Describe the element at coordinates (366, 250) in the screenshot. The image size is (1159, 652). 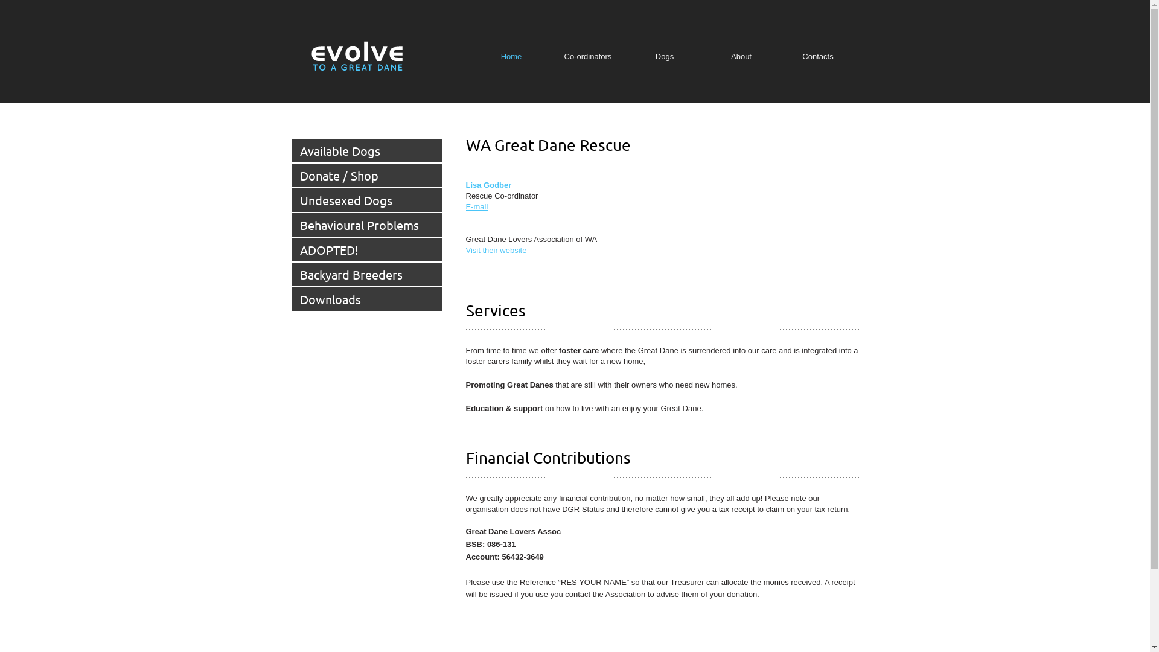
I see `ADOPTED!` at that location.